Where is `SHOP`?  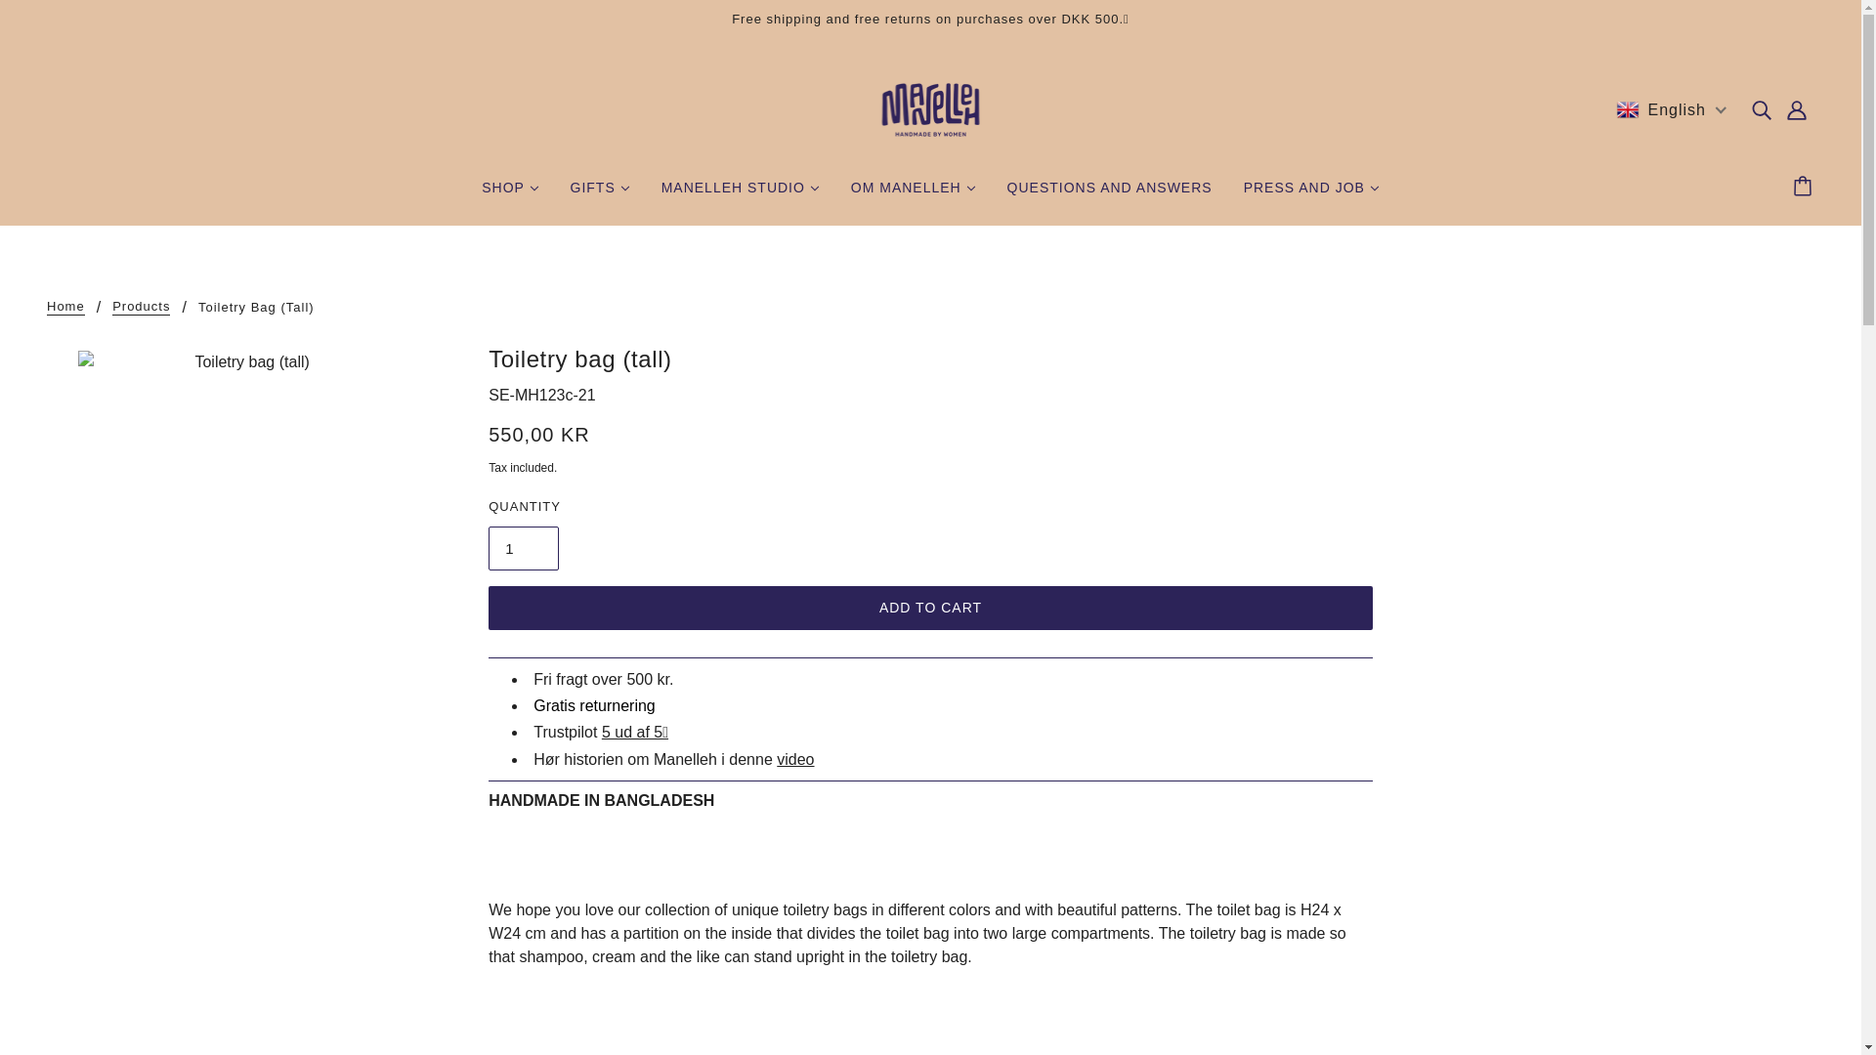 SHOP is located at coordinates (509, 195).